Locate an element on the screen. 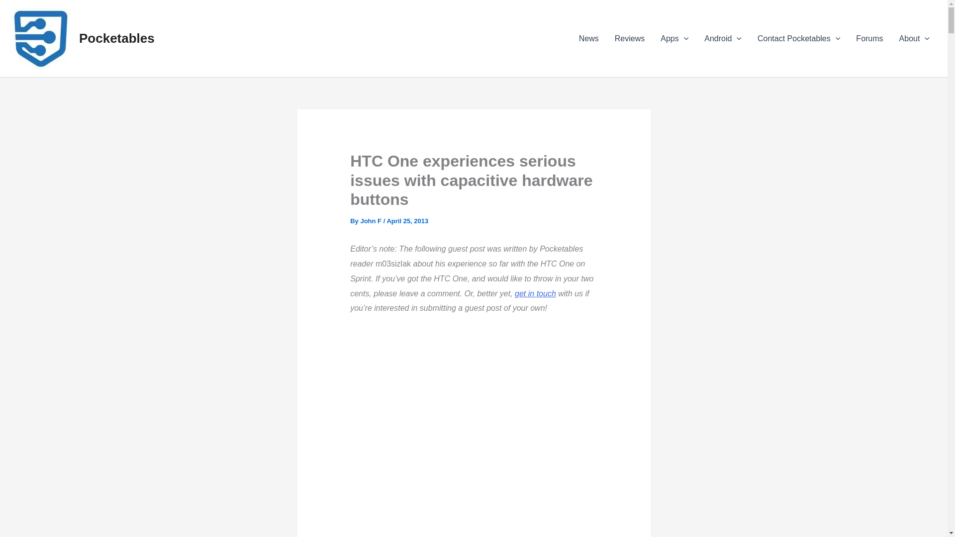  Forums is located at coordinates (869, 38).